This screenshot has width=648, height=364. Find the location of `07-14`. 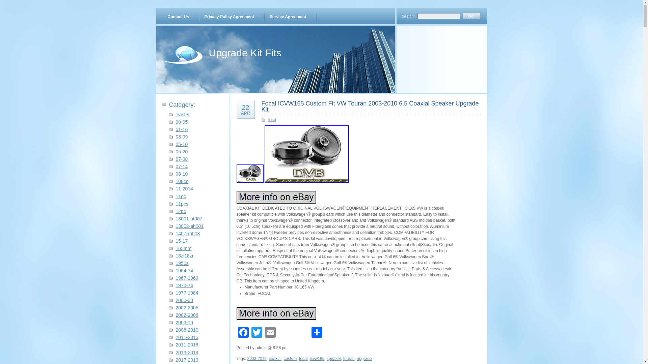

07-14 is located at coordinates (182, 166).